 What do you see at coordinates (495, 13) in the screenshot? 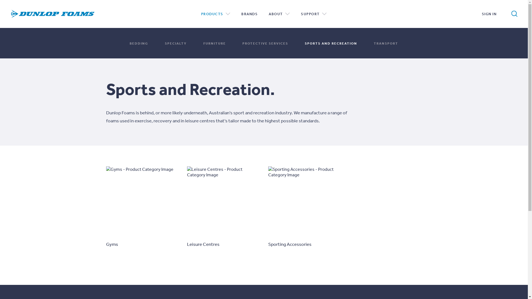
I see `SEARCH` at bounding box center [495, 13].